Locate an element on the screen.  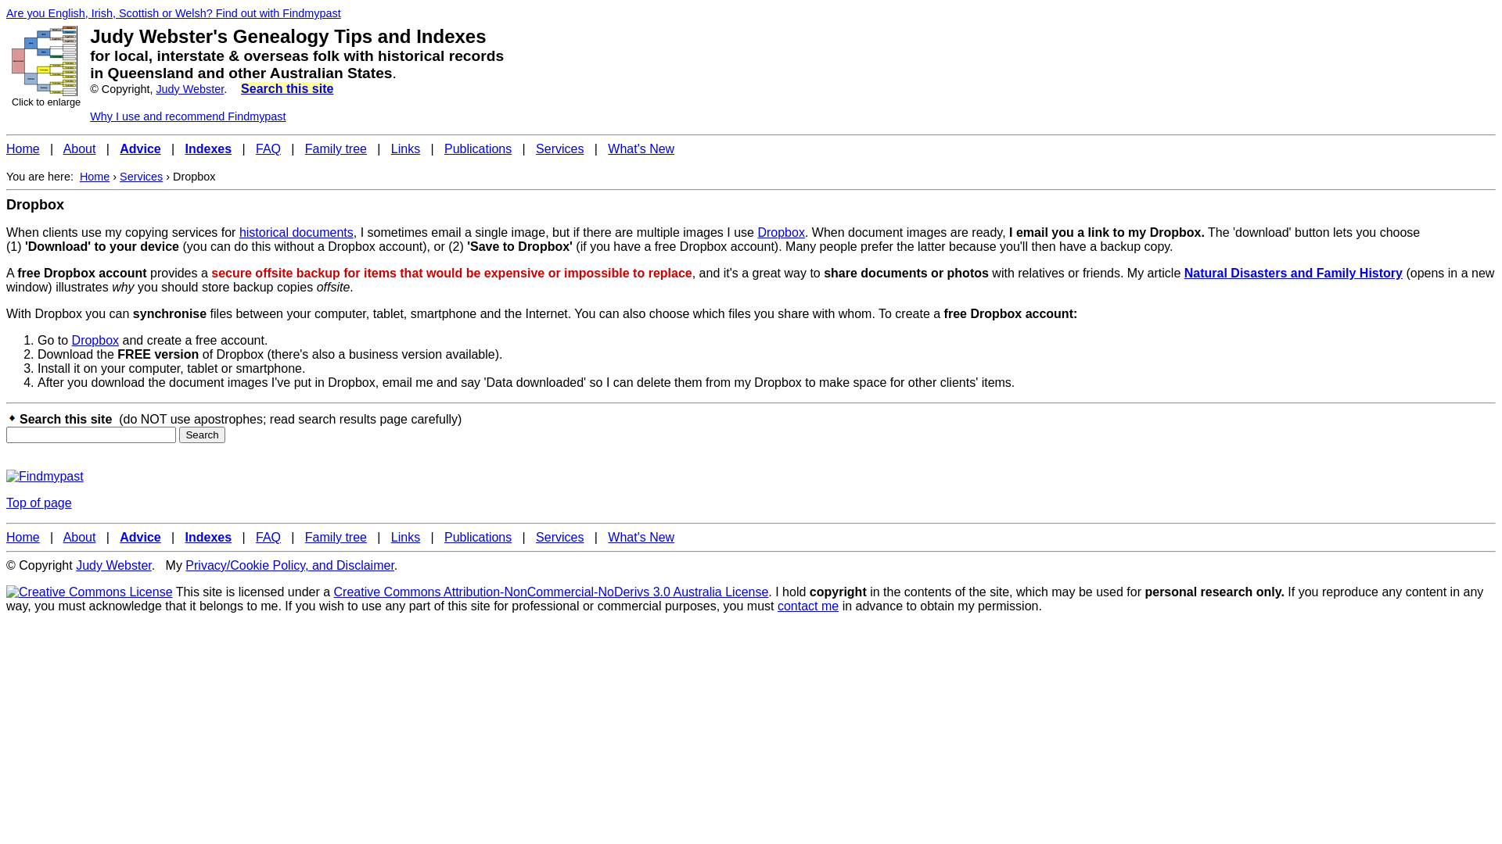
Publications is located at coordinates (478, 538).